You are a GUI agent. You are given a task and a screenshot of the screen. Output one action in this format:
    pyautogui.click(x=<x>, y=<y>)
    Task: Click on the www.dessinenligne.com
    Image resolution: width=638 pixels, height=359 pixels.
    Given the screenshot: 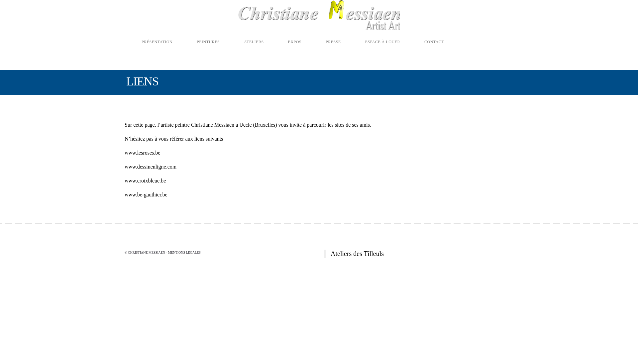 What is the action you would take?
    pyautogui.click(x=151, y=167)
    